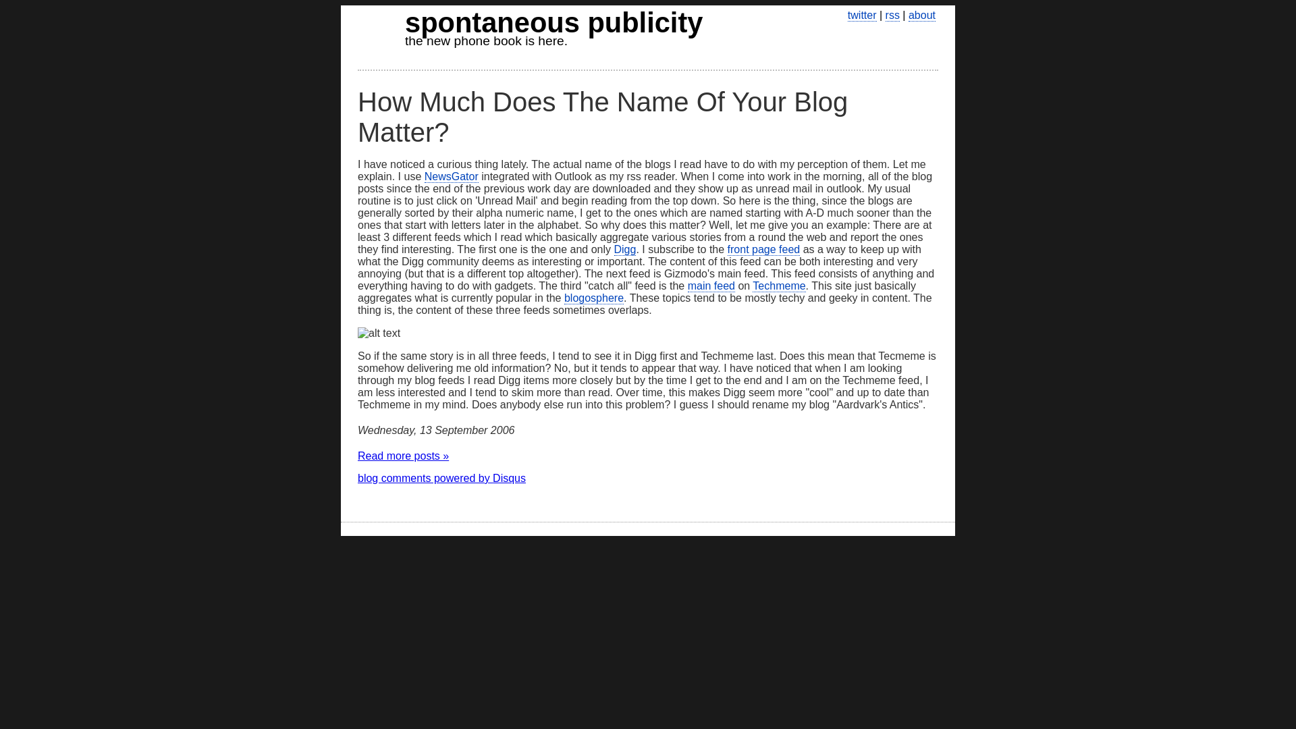  Describe the element at coordinates (711, 286) in the screenshot. I see `main feed` at that location.